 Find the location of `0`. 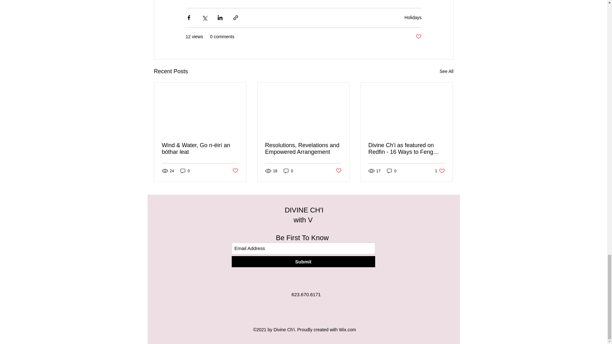

0 is located at coordinates (185, 171).